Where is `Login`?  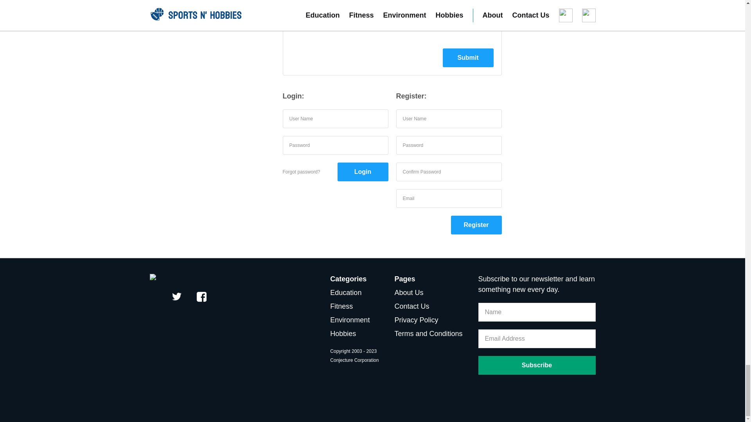 Login is located at coordinates (363, 172).